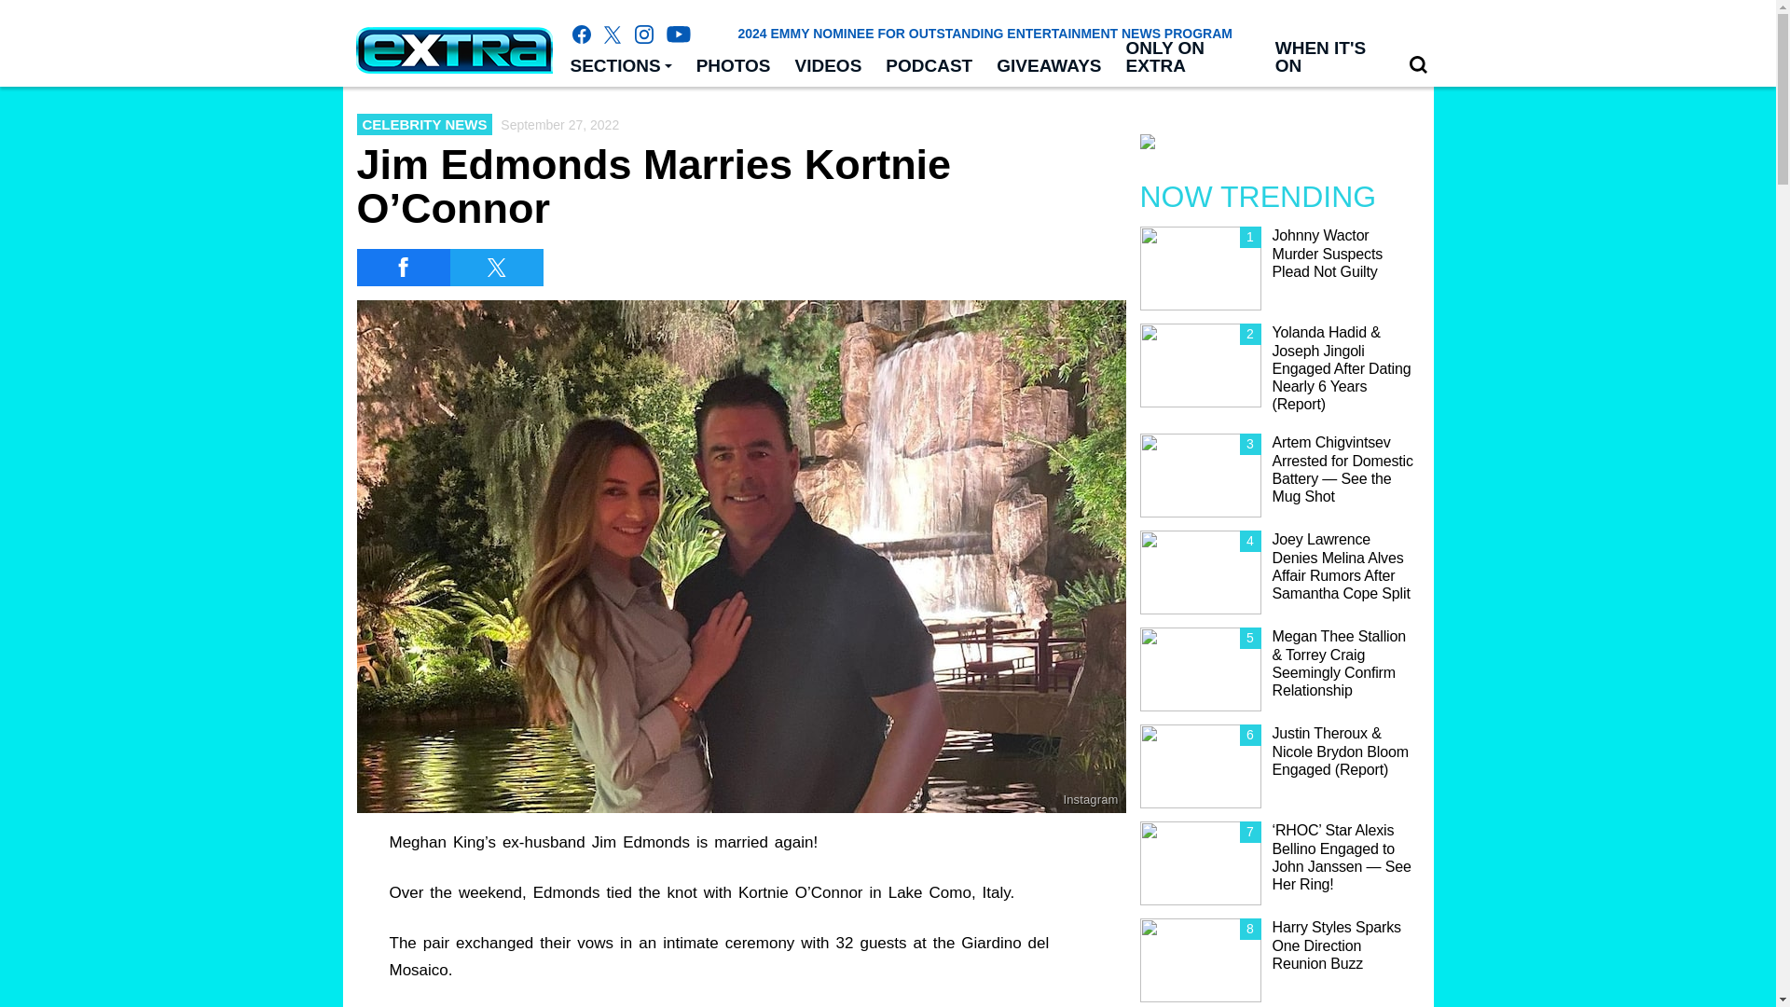  What do you see at coordinates (1049, 66) in the screenshot?
I see `GIVEAWAYS` at bounding box center [1049, 66].